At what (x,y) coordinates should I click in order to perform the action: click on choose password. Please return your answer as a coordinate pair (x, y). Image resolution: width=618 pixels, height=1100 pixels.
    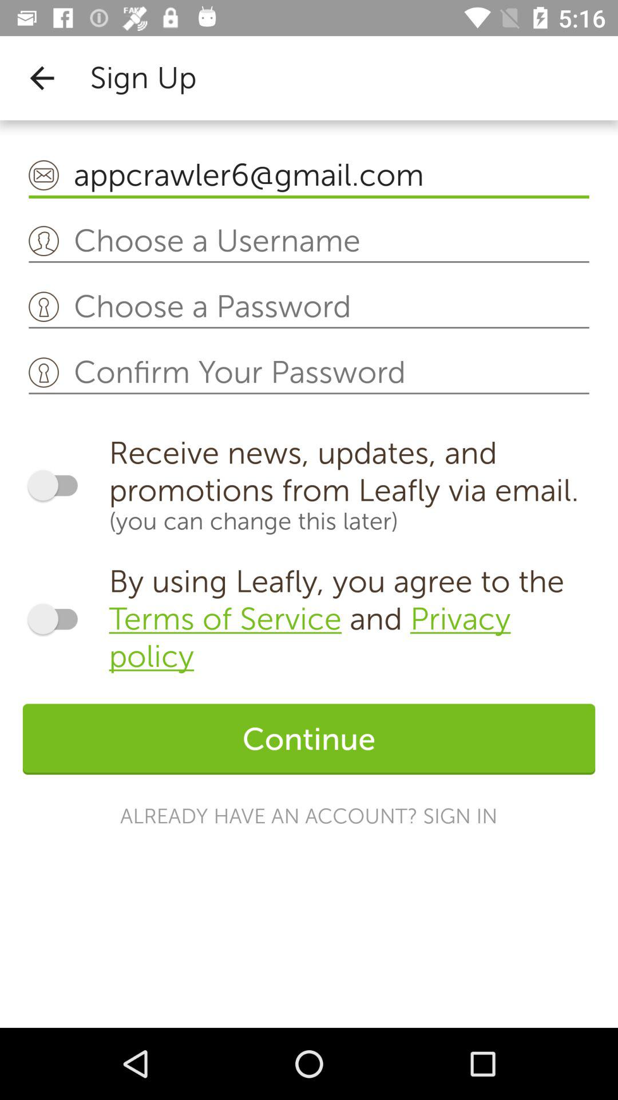
    Looking at the image, I should click on (309, 307).